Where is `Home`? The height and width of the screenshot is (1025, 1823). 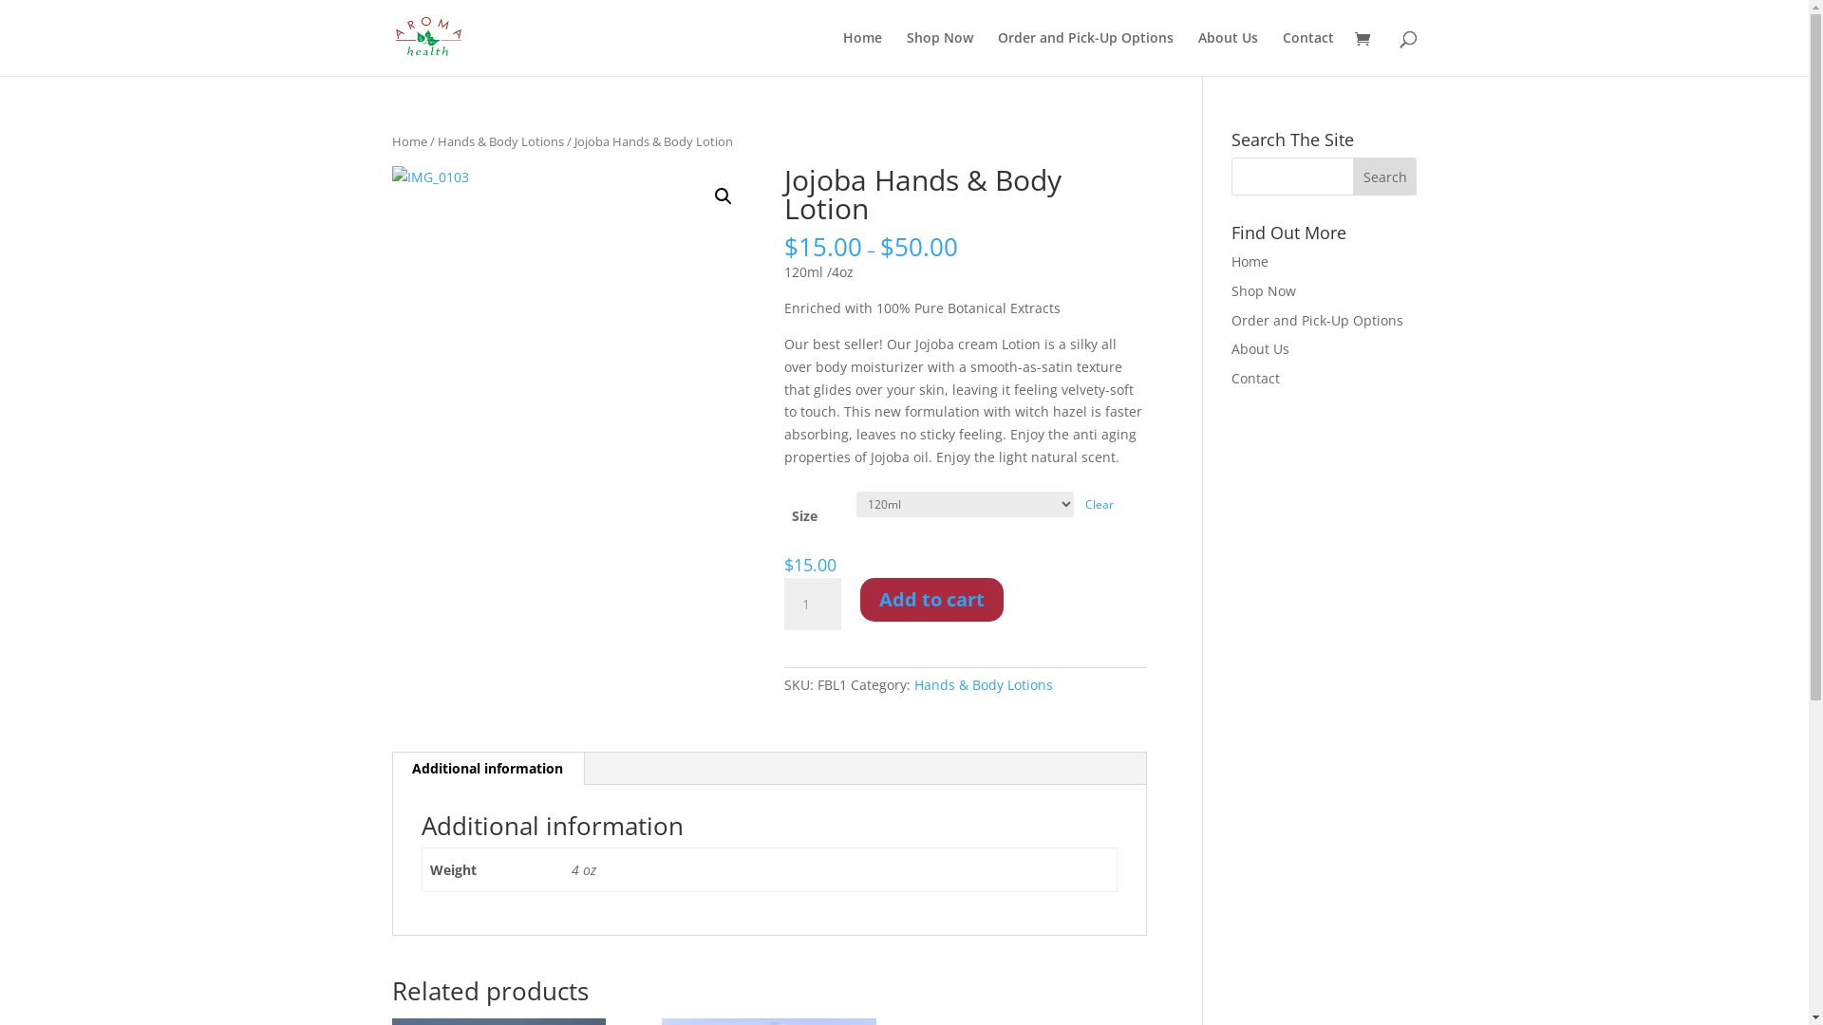 Home is located at coordinates (862, 53).